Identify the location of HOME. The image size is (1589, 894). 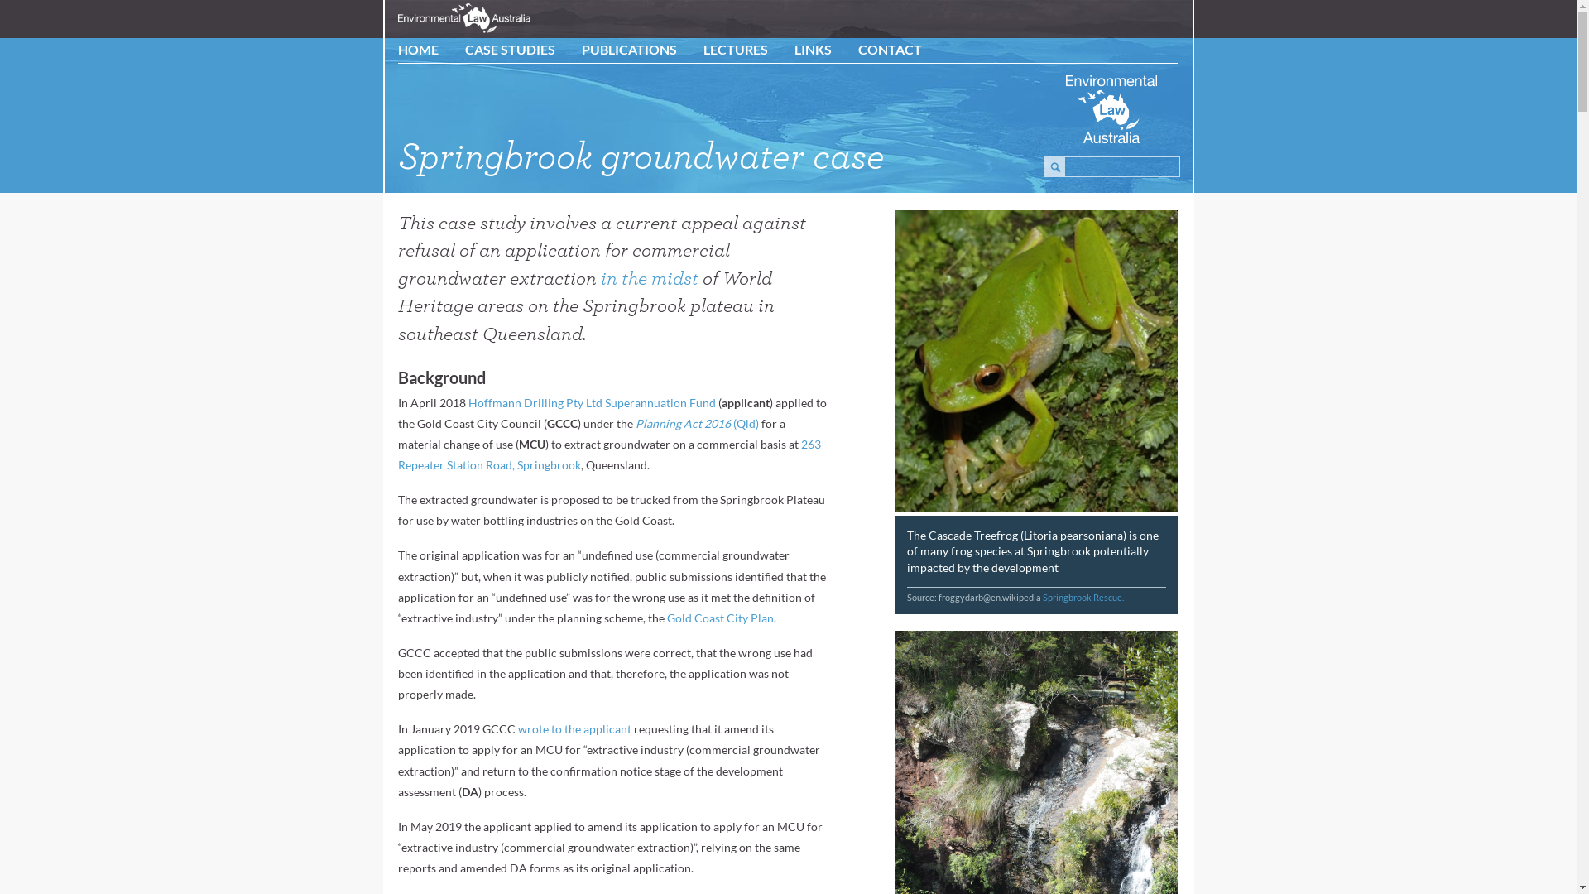
(419, 50).